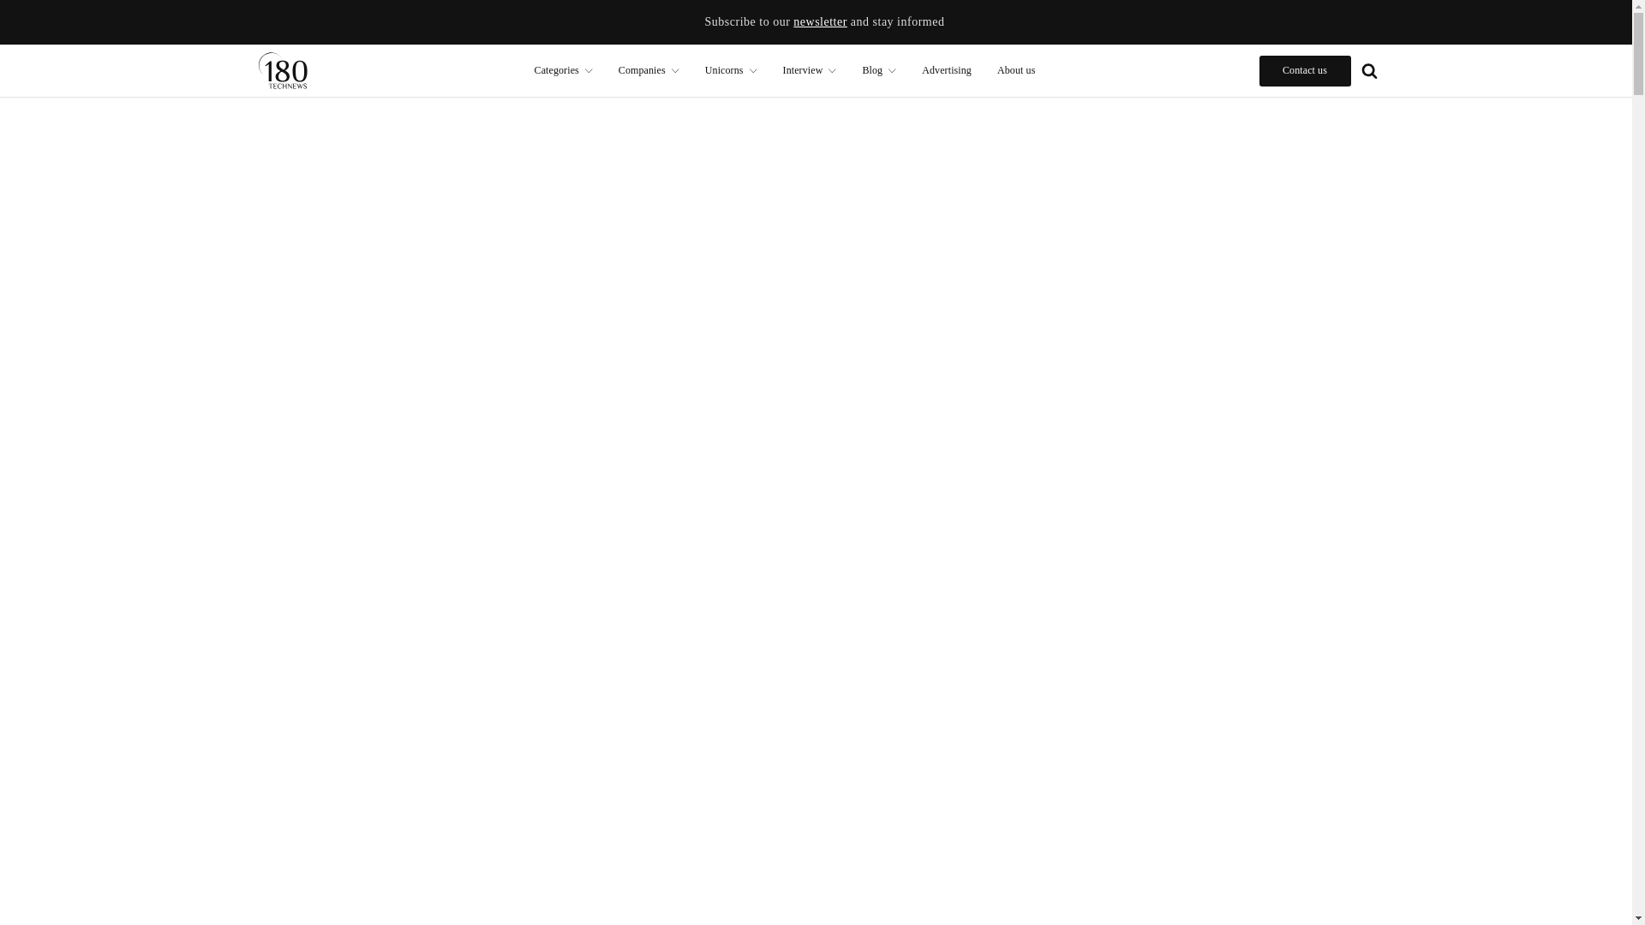  What do you see at coordinates (563, 70) in the screenshot?
I see `Categories` at bounding box center [563, 70].